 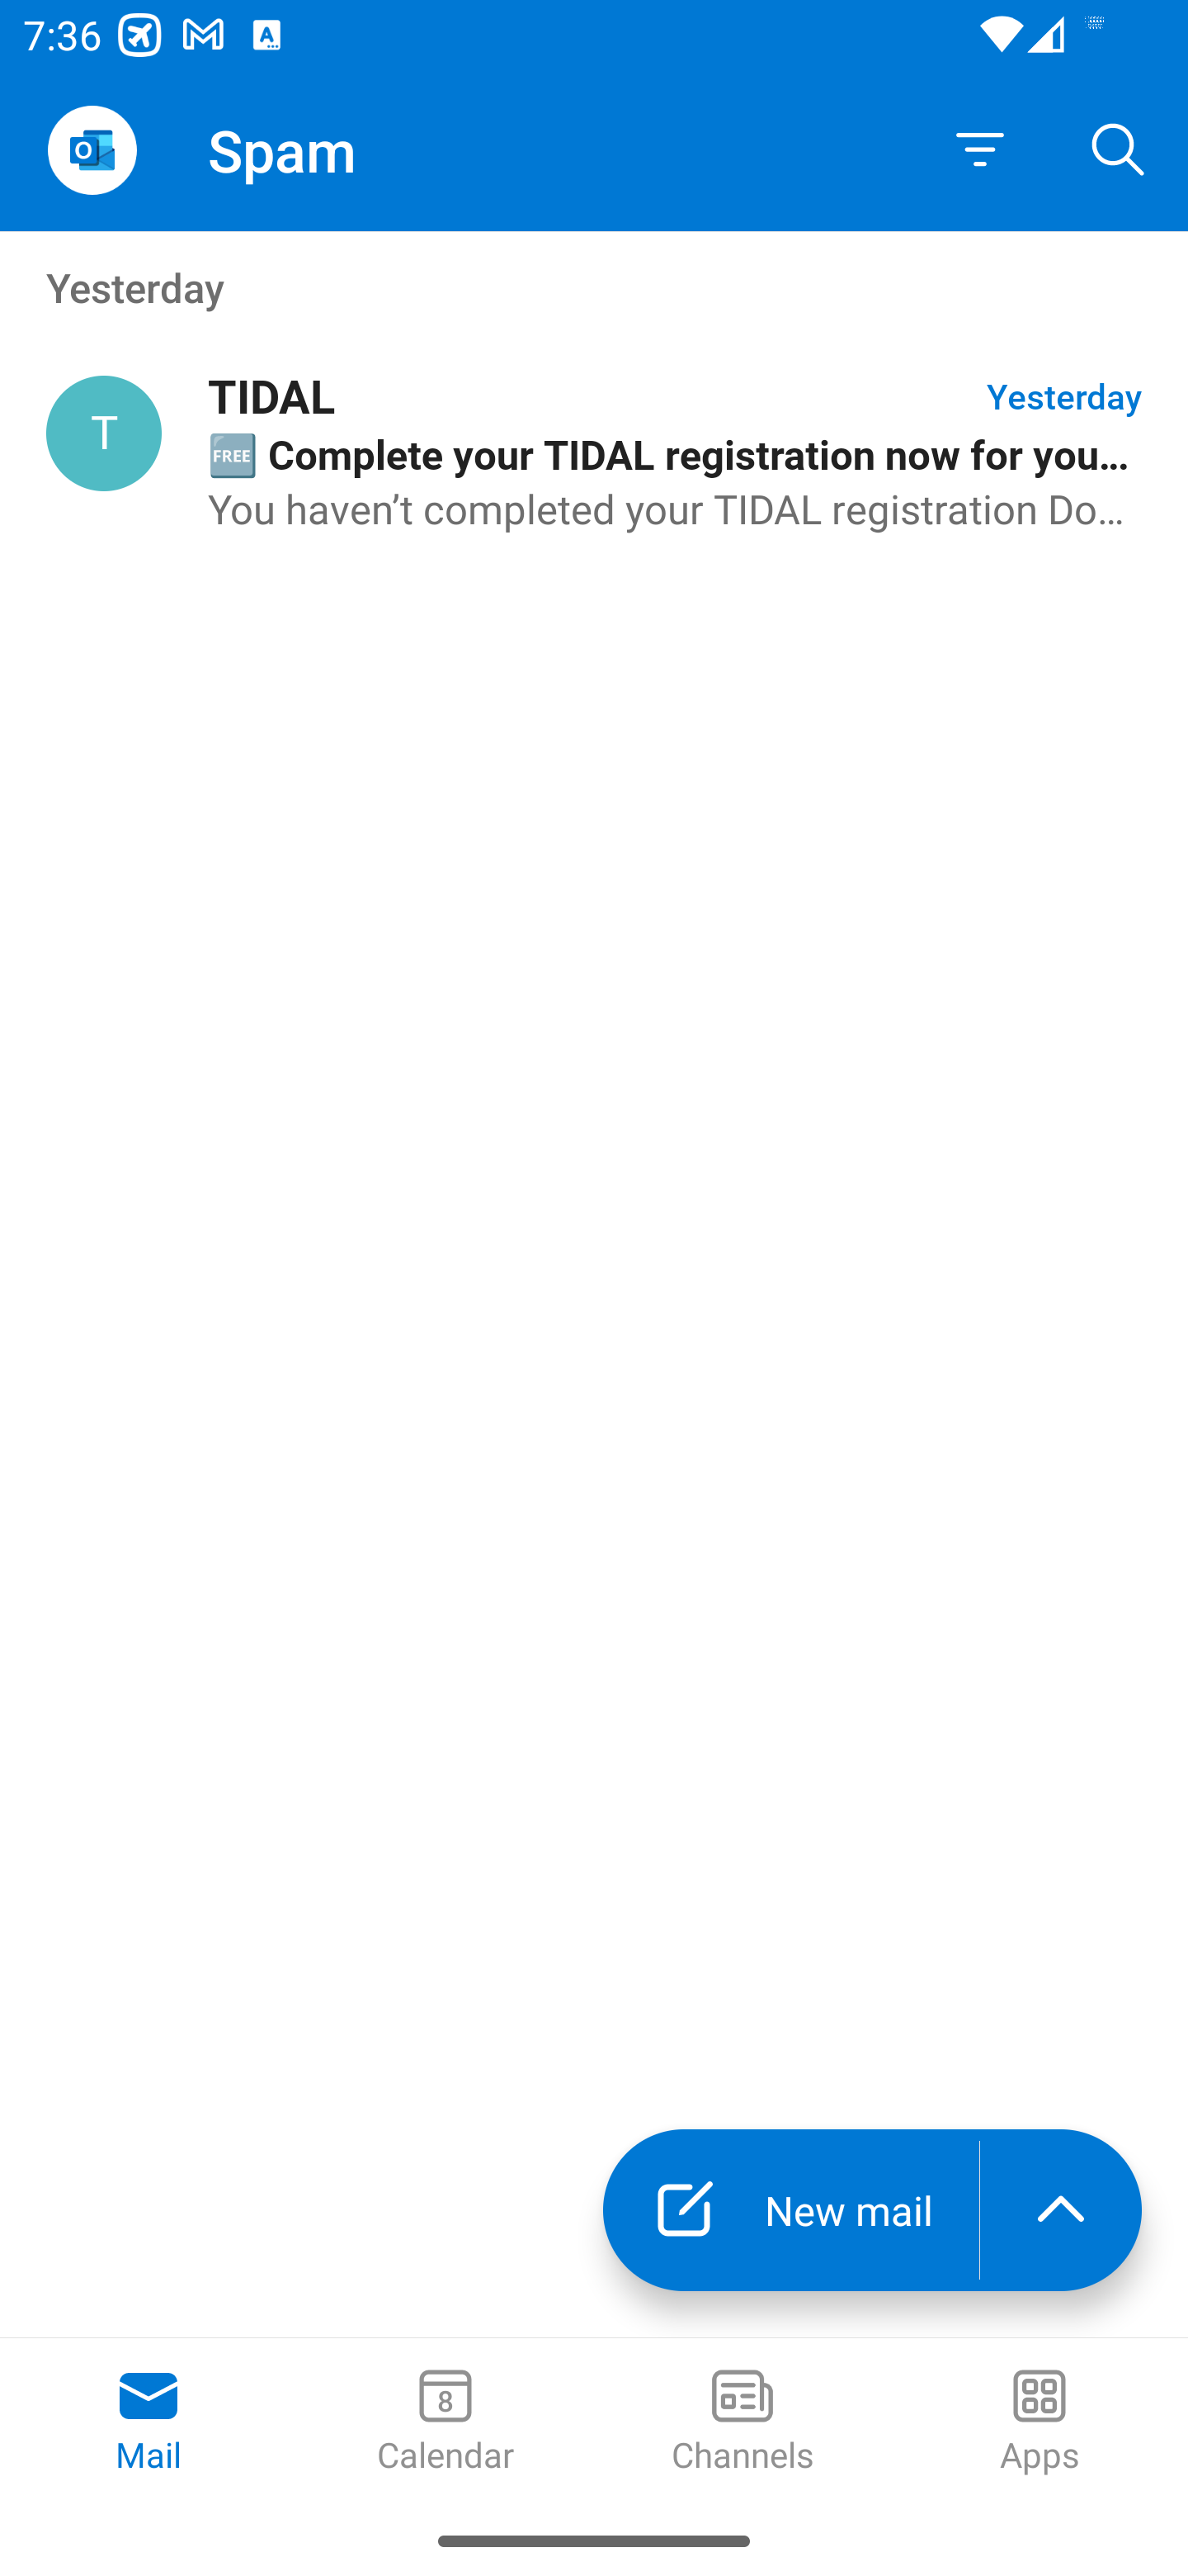 What do you see at coordinates (104, 433) in the screenshot?
I see `TIDAL, hello@email.tidal.com` at bounding box center [104, 433].